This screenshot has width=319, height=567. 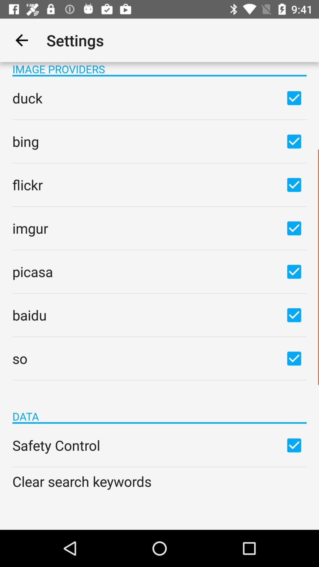 I want to click on toggle option for so, so click(x=294, y=358).